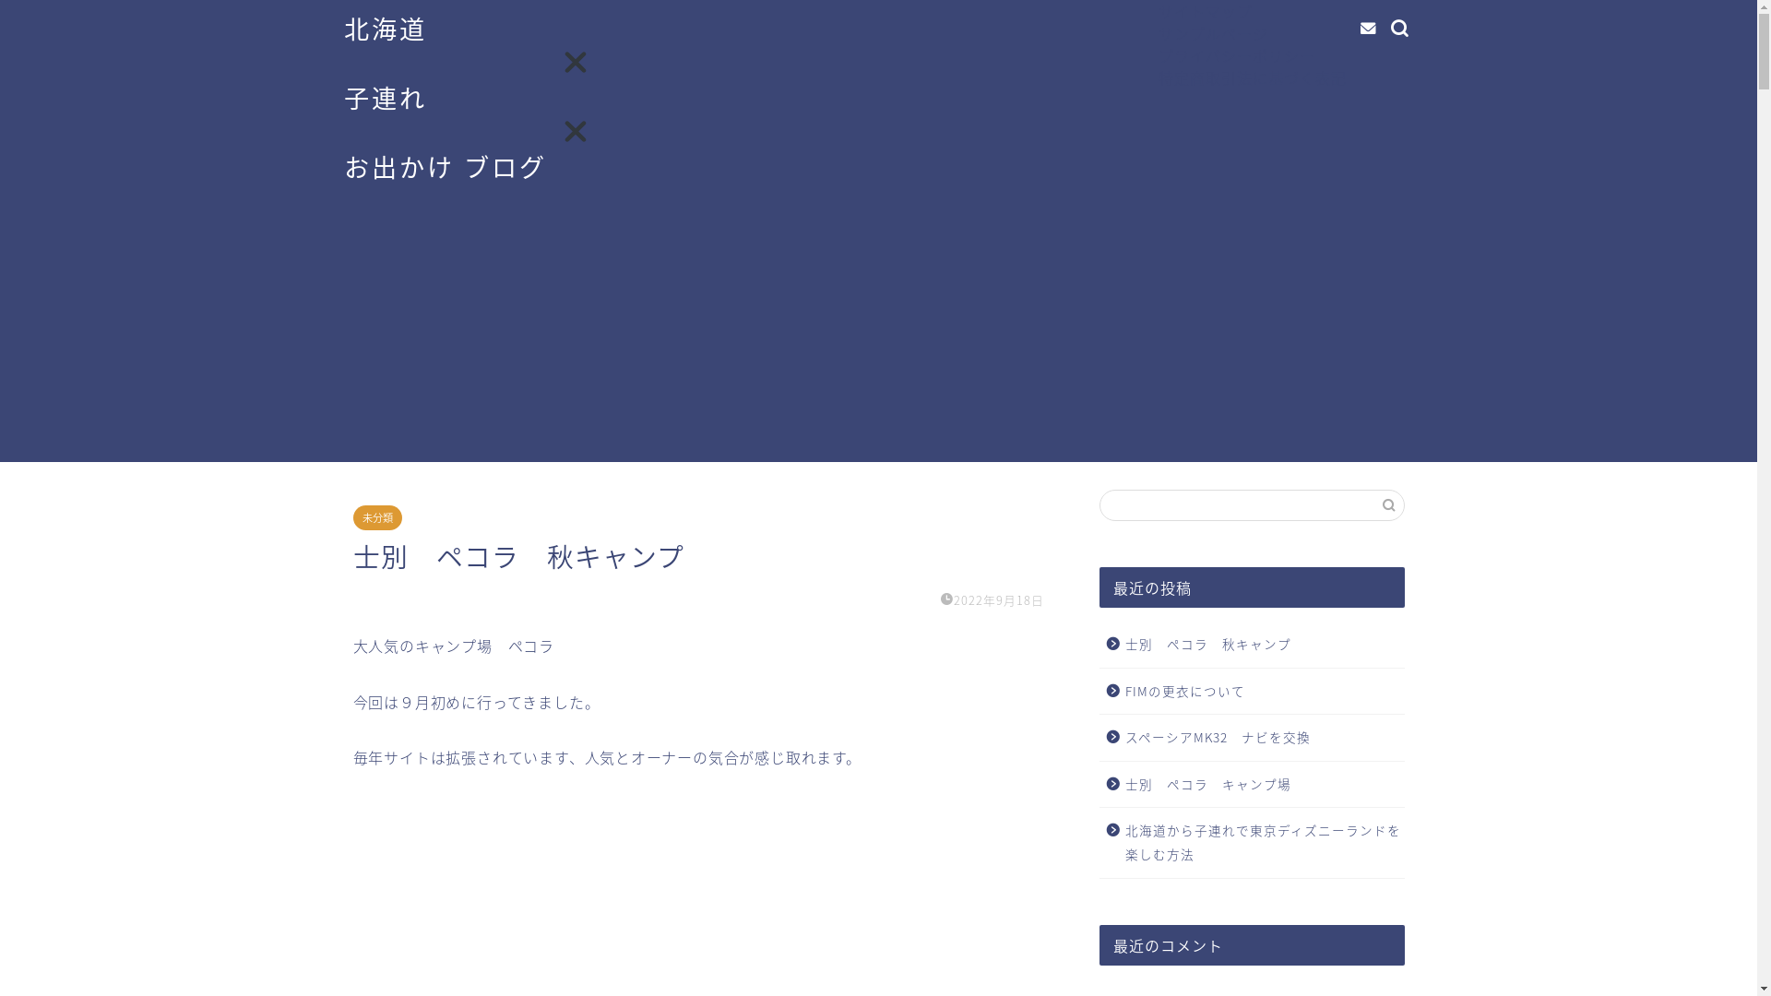 The width and height of the screenshot is (1771, 996). Describe the element at coordinates (878, 333) in the screenshot. I see `Advertisement` at that location.